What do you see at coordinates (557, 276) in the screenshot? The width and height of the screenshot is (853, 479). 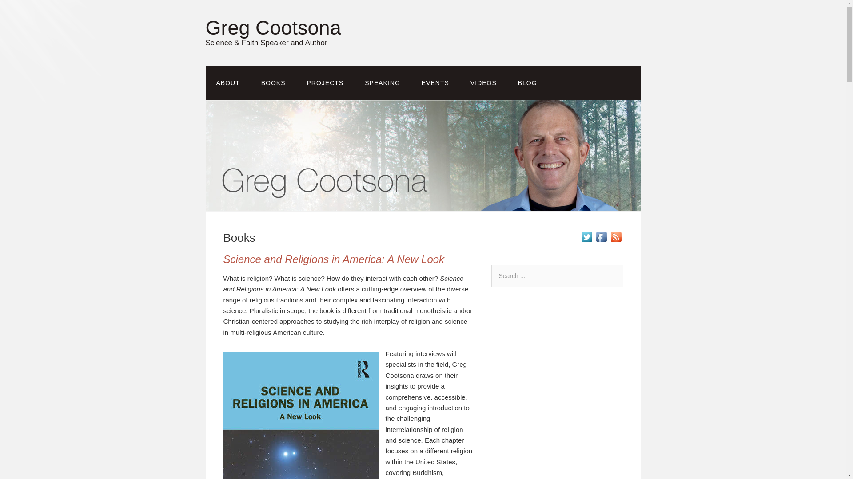 I see `Search for:` at bounding box center [557, 276].